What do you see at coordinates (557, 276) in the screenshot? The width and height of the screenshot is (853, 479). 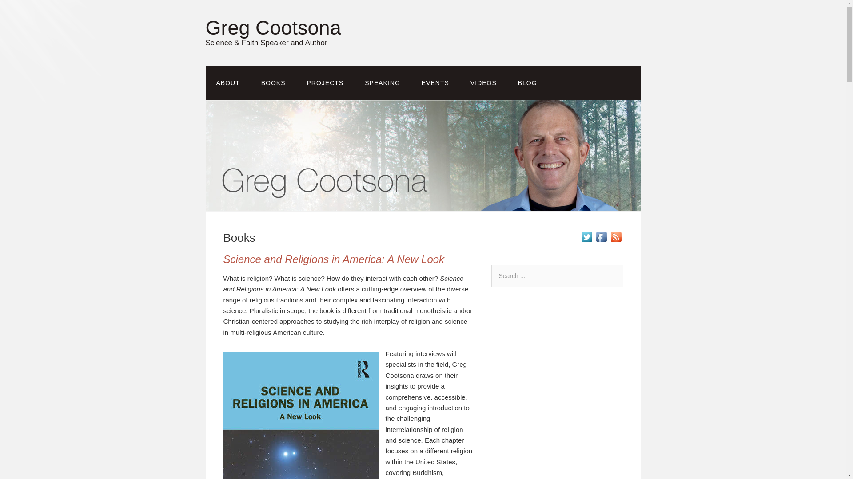 I see `Search for:` at bounding box center [557, 276].